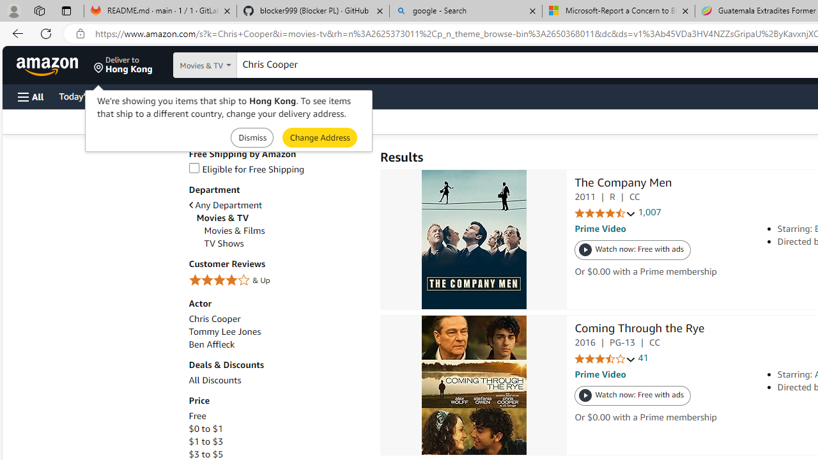 Image resolution: width=818 pixels, height=460 pixels. I want to click on Movies & Films, so click(234, 231).